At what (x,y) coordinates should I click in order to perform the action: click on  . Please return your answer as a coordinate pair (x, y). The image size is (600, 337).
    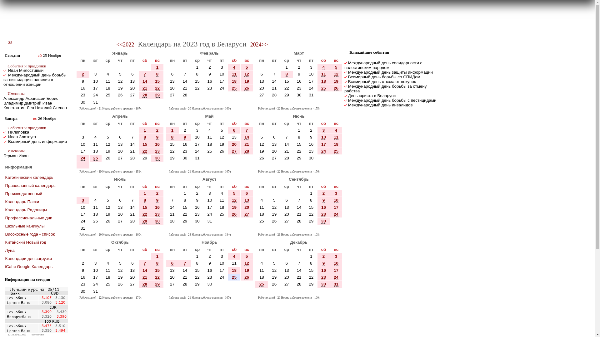
    Looking at the image, I should click on (262, 165).